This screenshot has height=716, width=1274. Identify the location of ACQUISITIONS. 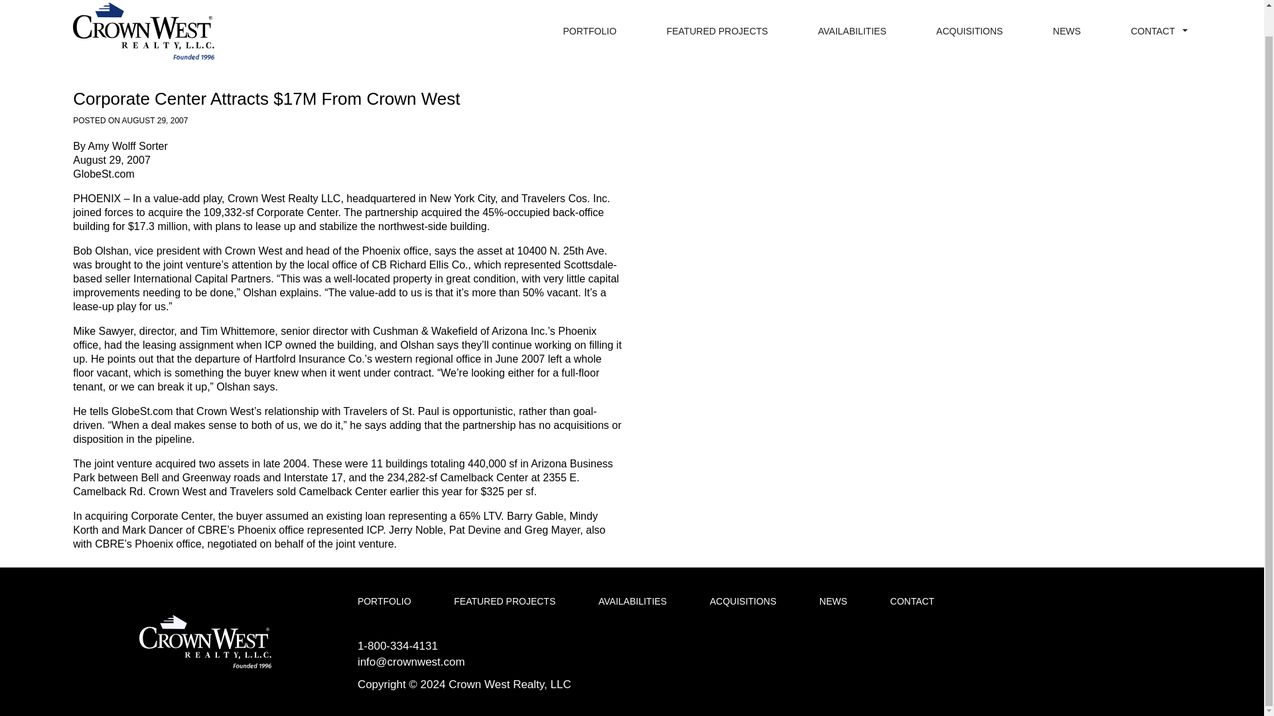
(969, 30).